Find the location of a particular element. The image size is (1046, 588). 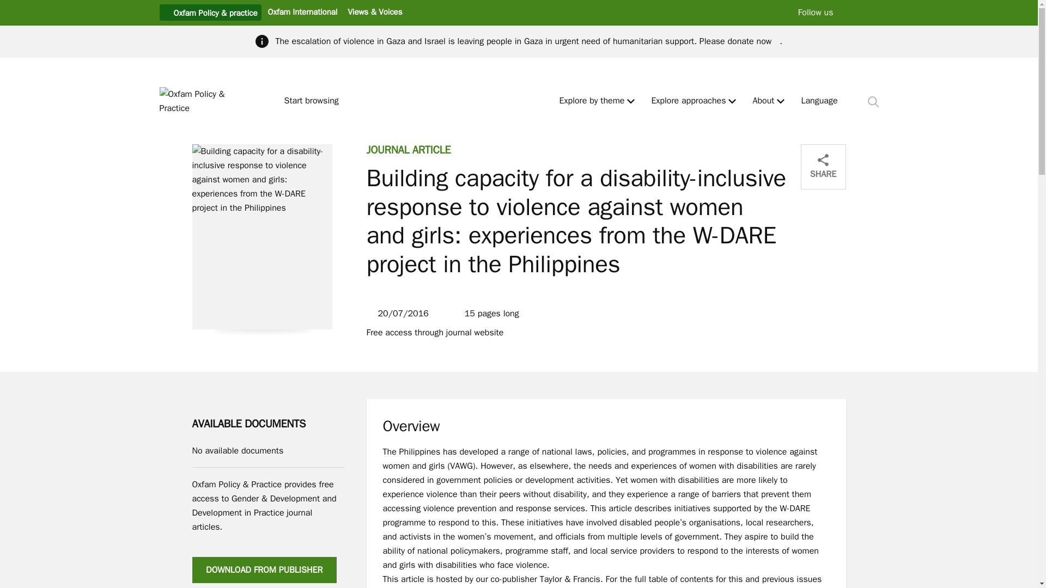

Oxfam International is located at coordinates (302, 11).